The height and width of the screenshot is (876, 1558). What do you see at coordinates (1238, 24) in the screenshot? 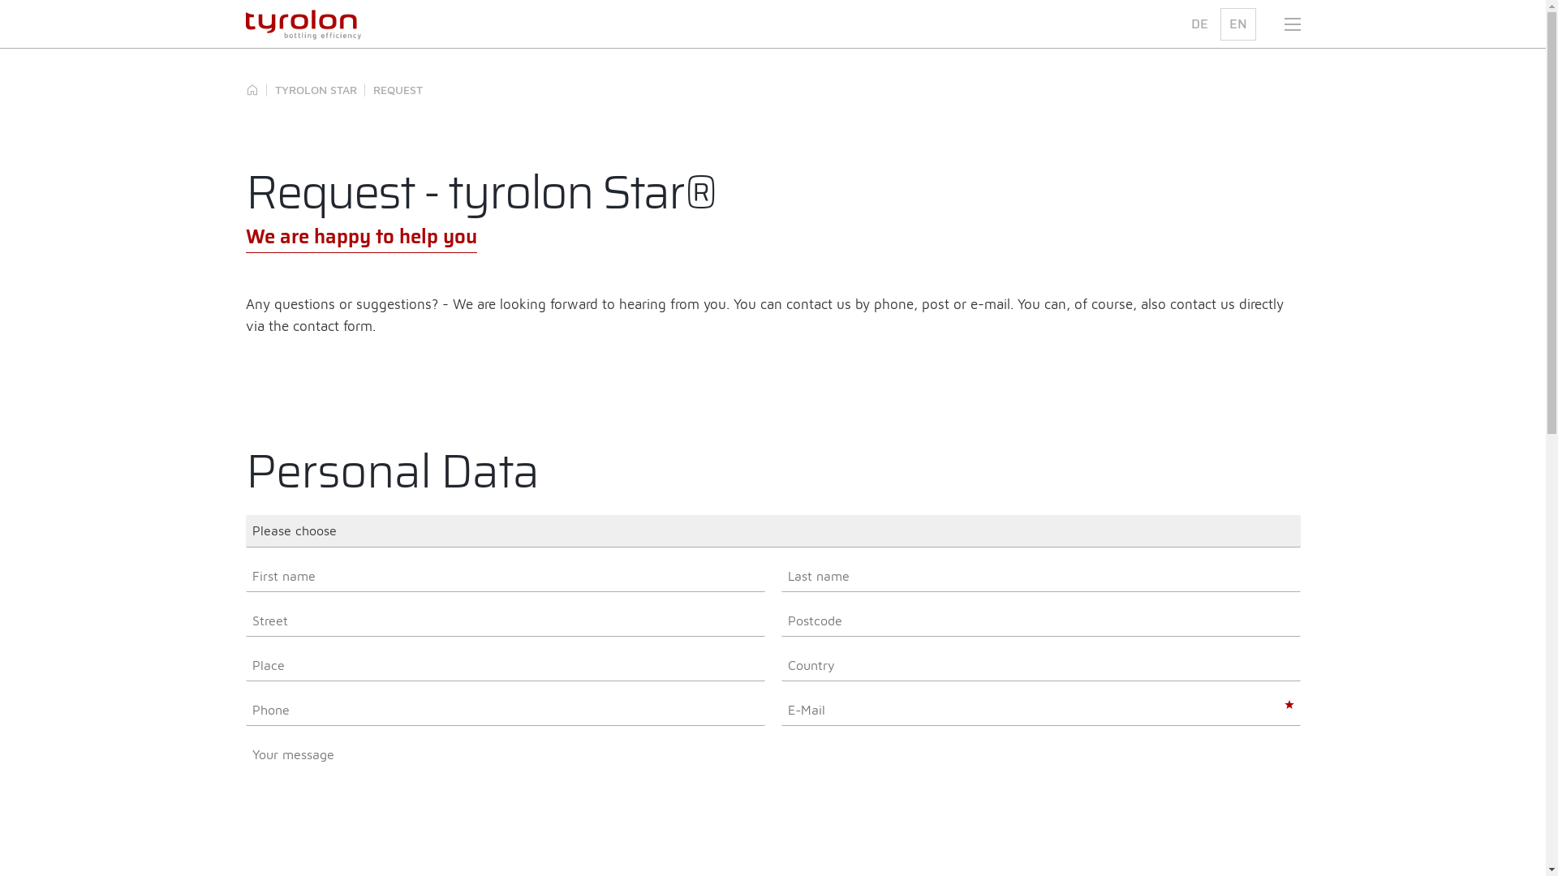
I see `EN` at bounding box center [1238, 24].